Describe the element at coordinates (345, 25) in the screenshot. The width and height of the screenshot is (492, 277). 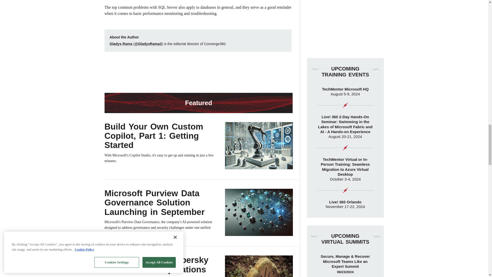
I see `3rd party ad content` at that location.